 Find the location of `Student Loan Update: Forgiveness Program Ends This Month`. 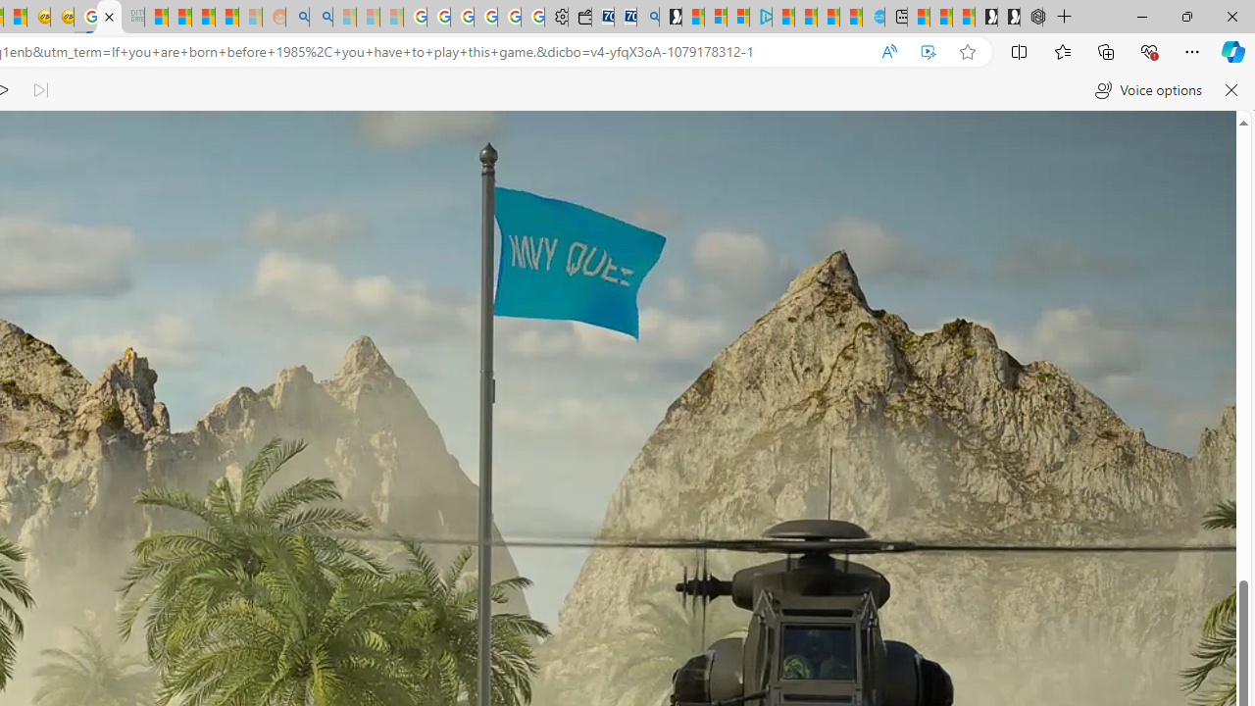

Student Loan Update: Forgiveness Program Ends This Month is located at coordinates (227, 18).